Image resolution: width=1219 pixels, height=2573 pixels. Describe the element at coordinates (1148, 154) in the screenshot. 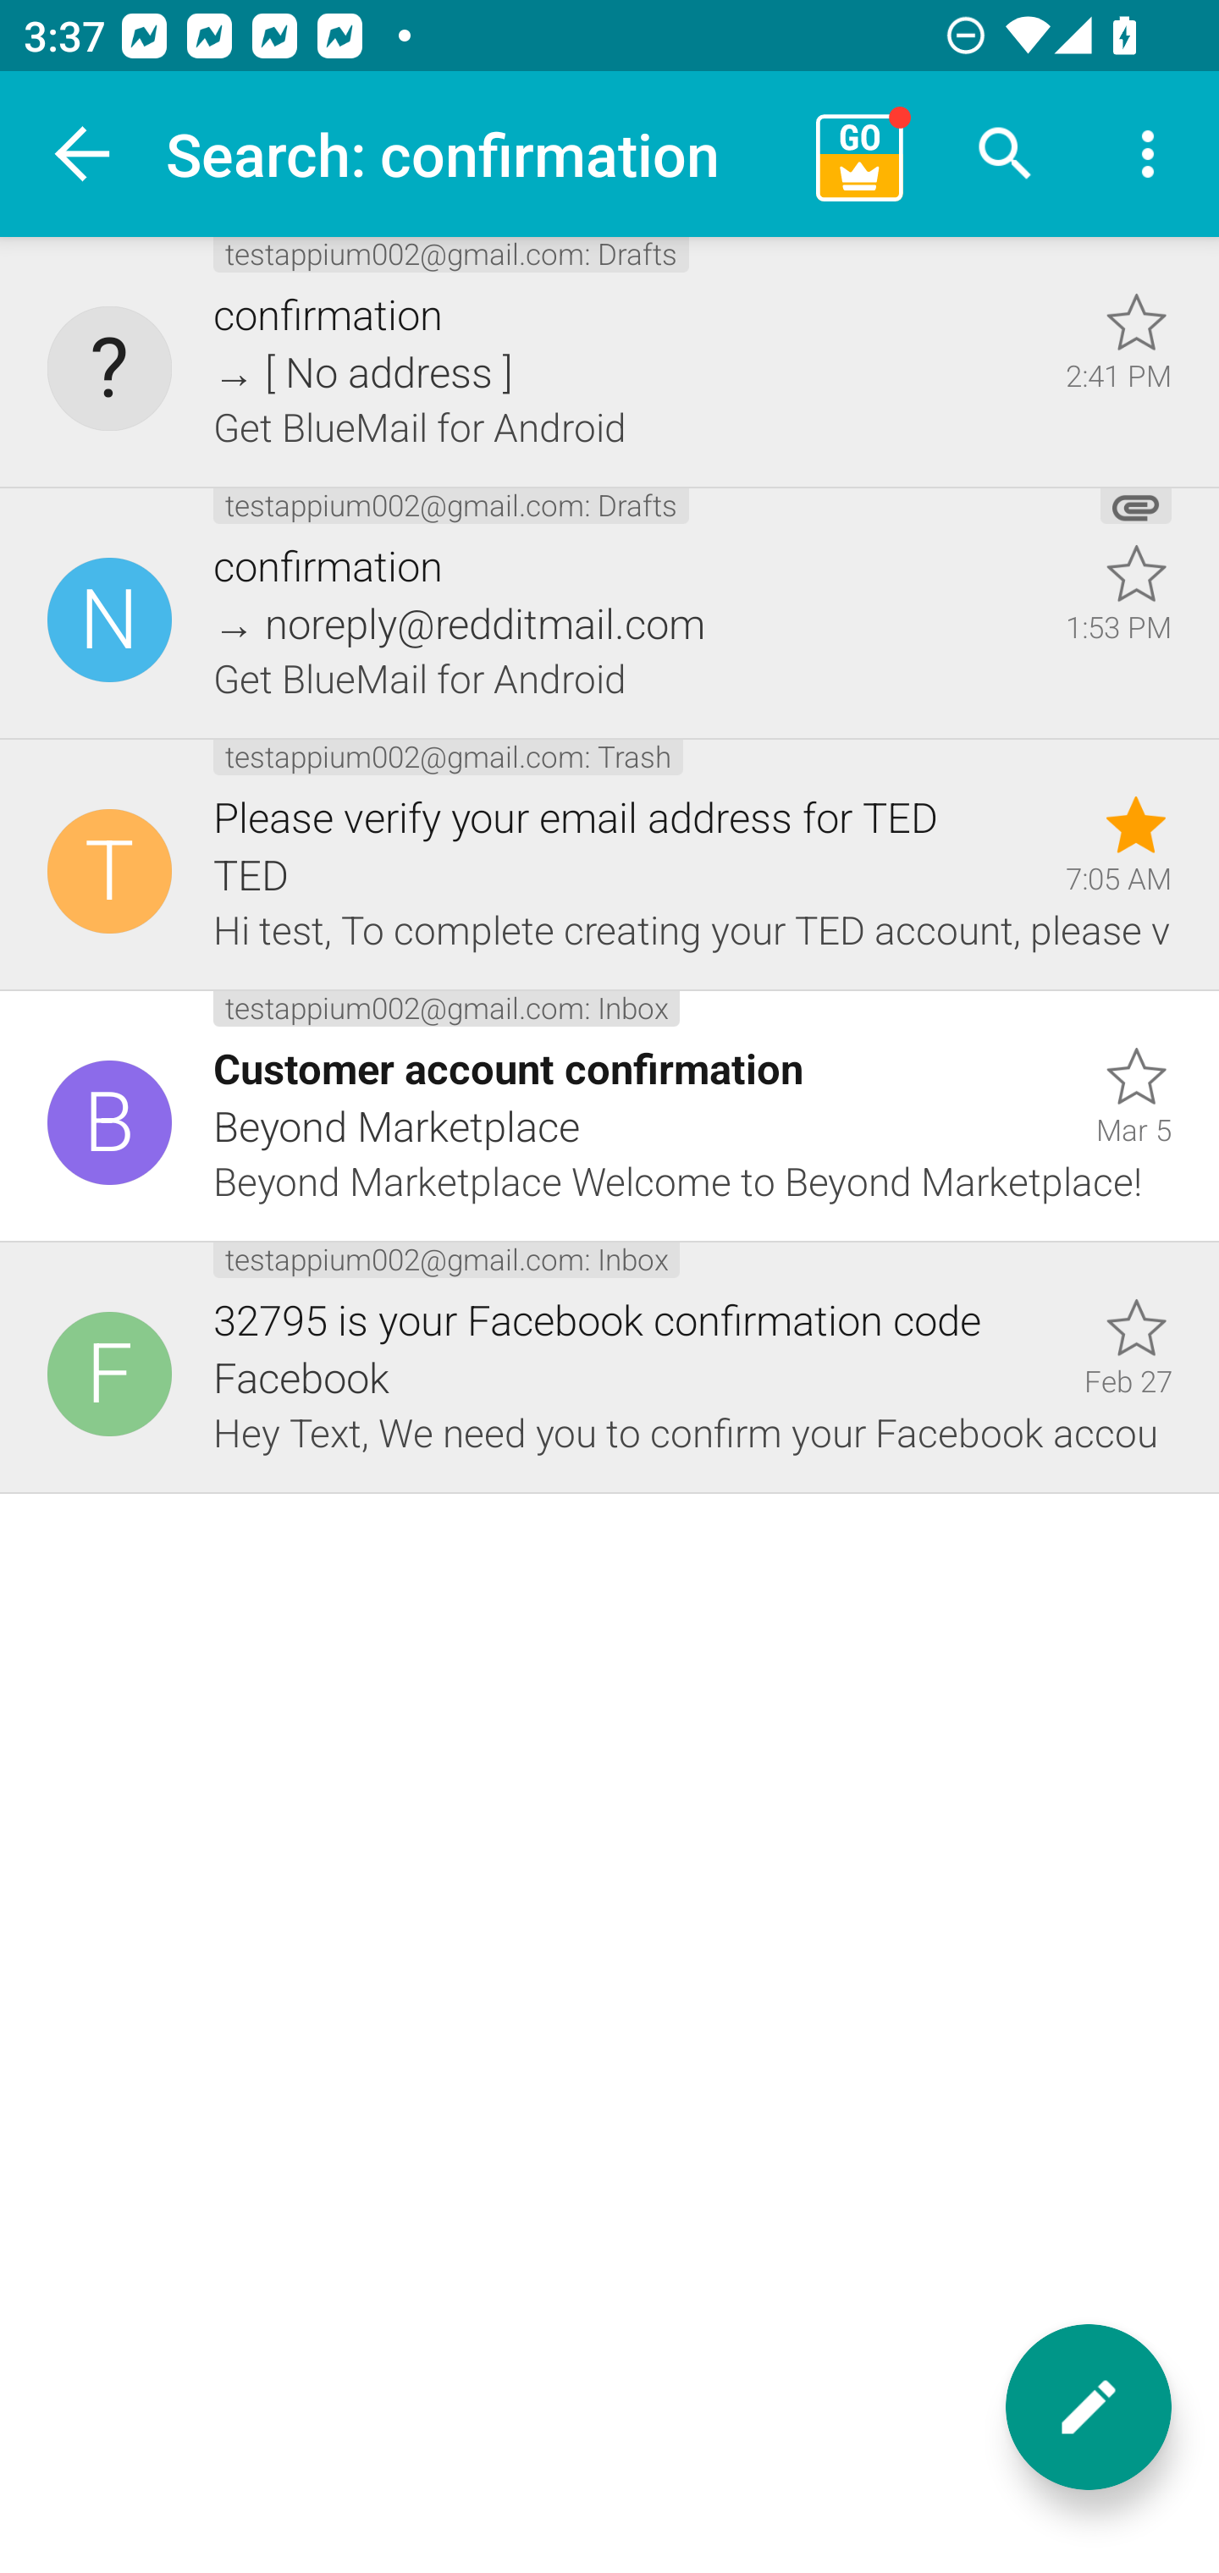

I see `More options` at that location.